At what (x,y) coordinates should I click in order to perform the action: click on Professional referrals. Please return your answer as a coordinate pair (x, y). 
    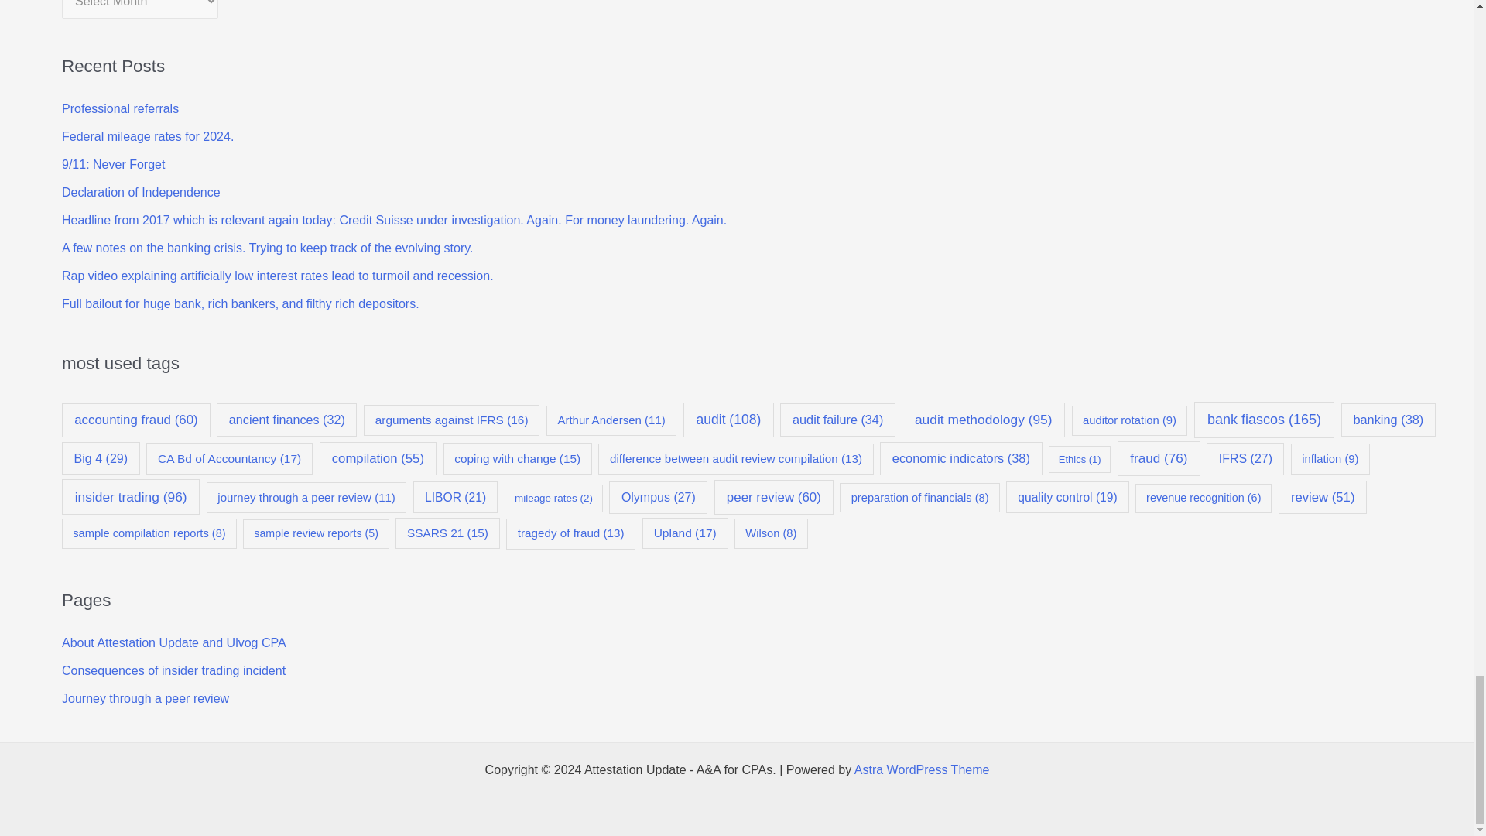
    Looking at the image, I should click on (120, 108).